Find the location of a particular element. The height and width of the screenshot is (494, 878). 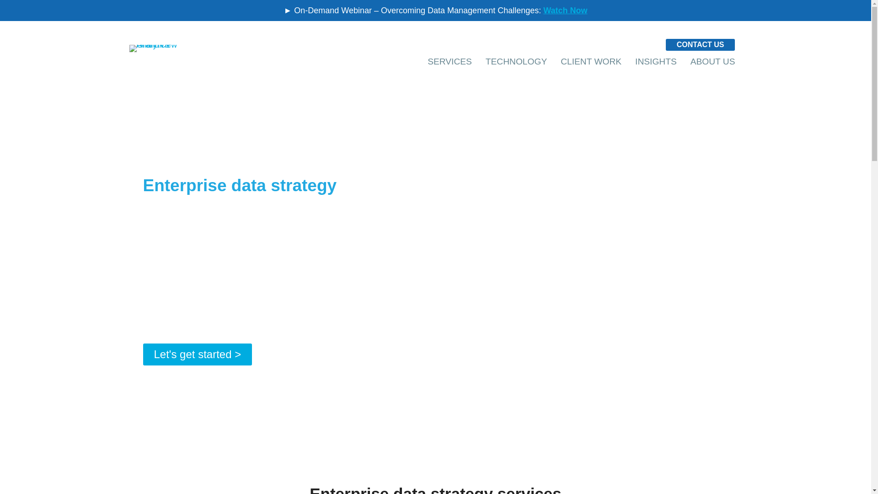

CONTACT US is located at coordinates (701, 45).